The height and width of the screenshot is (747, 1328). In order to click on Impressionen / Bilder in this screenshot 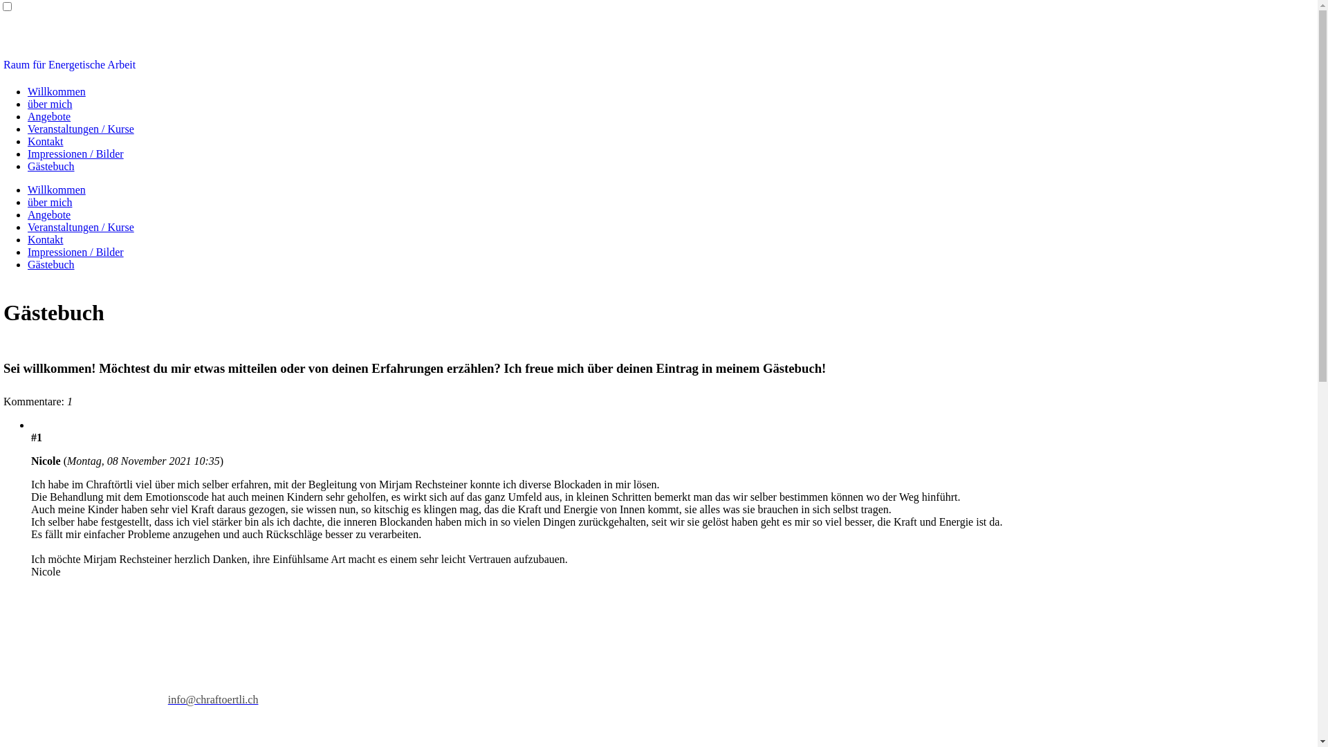, I will do `click(76, 154)`.